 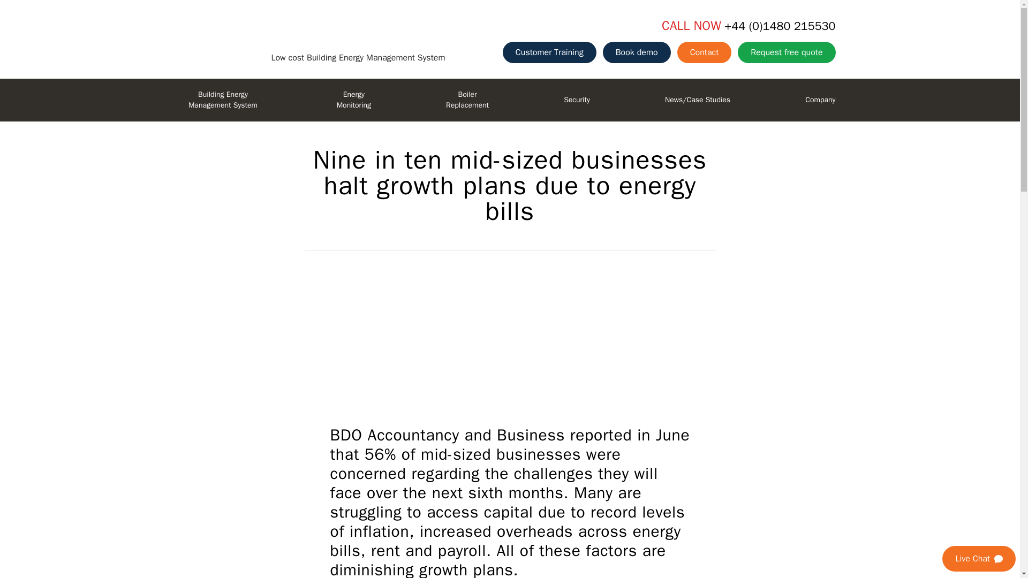 I want to click on Building Energy Management System, so click(x=223, y=100).